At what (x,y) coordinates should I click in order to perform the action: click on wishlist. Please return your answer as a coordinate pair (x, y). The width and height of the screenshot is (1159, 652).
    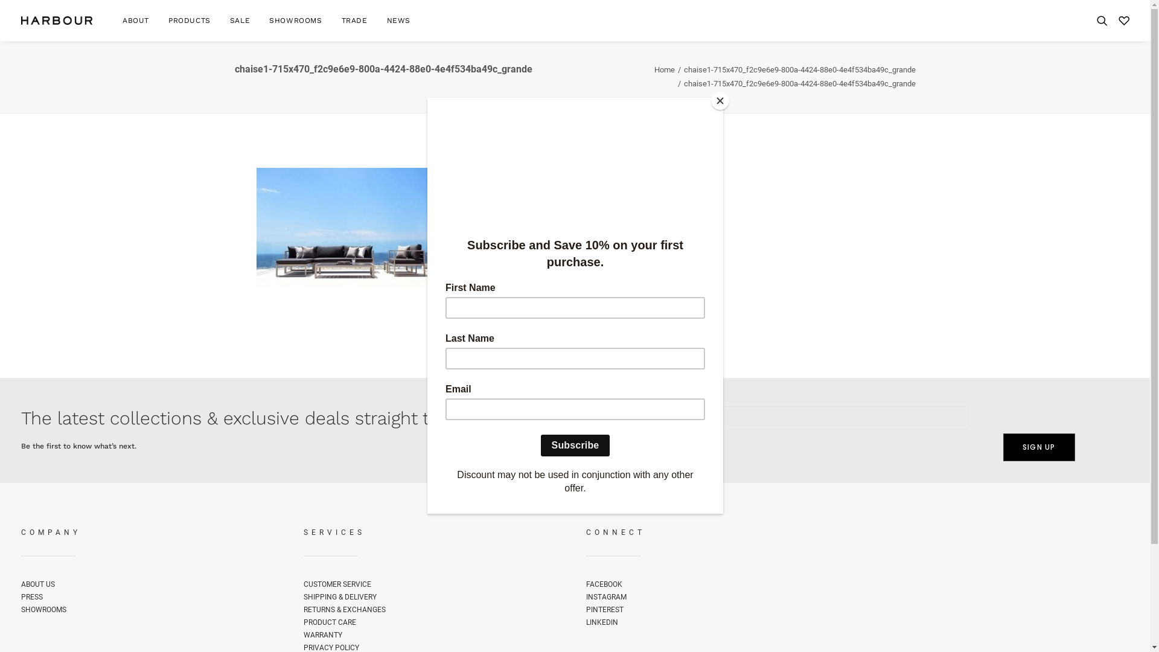
    Looking at the image, I should click on (1122, 21).